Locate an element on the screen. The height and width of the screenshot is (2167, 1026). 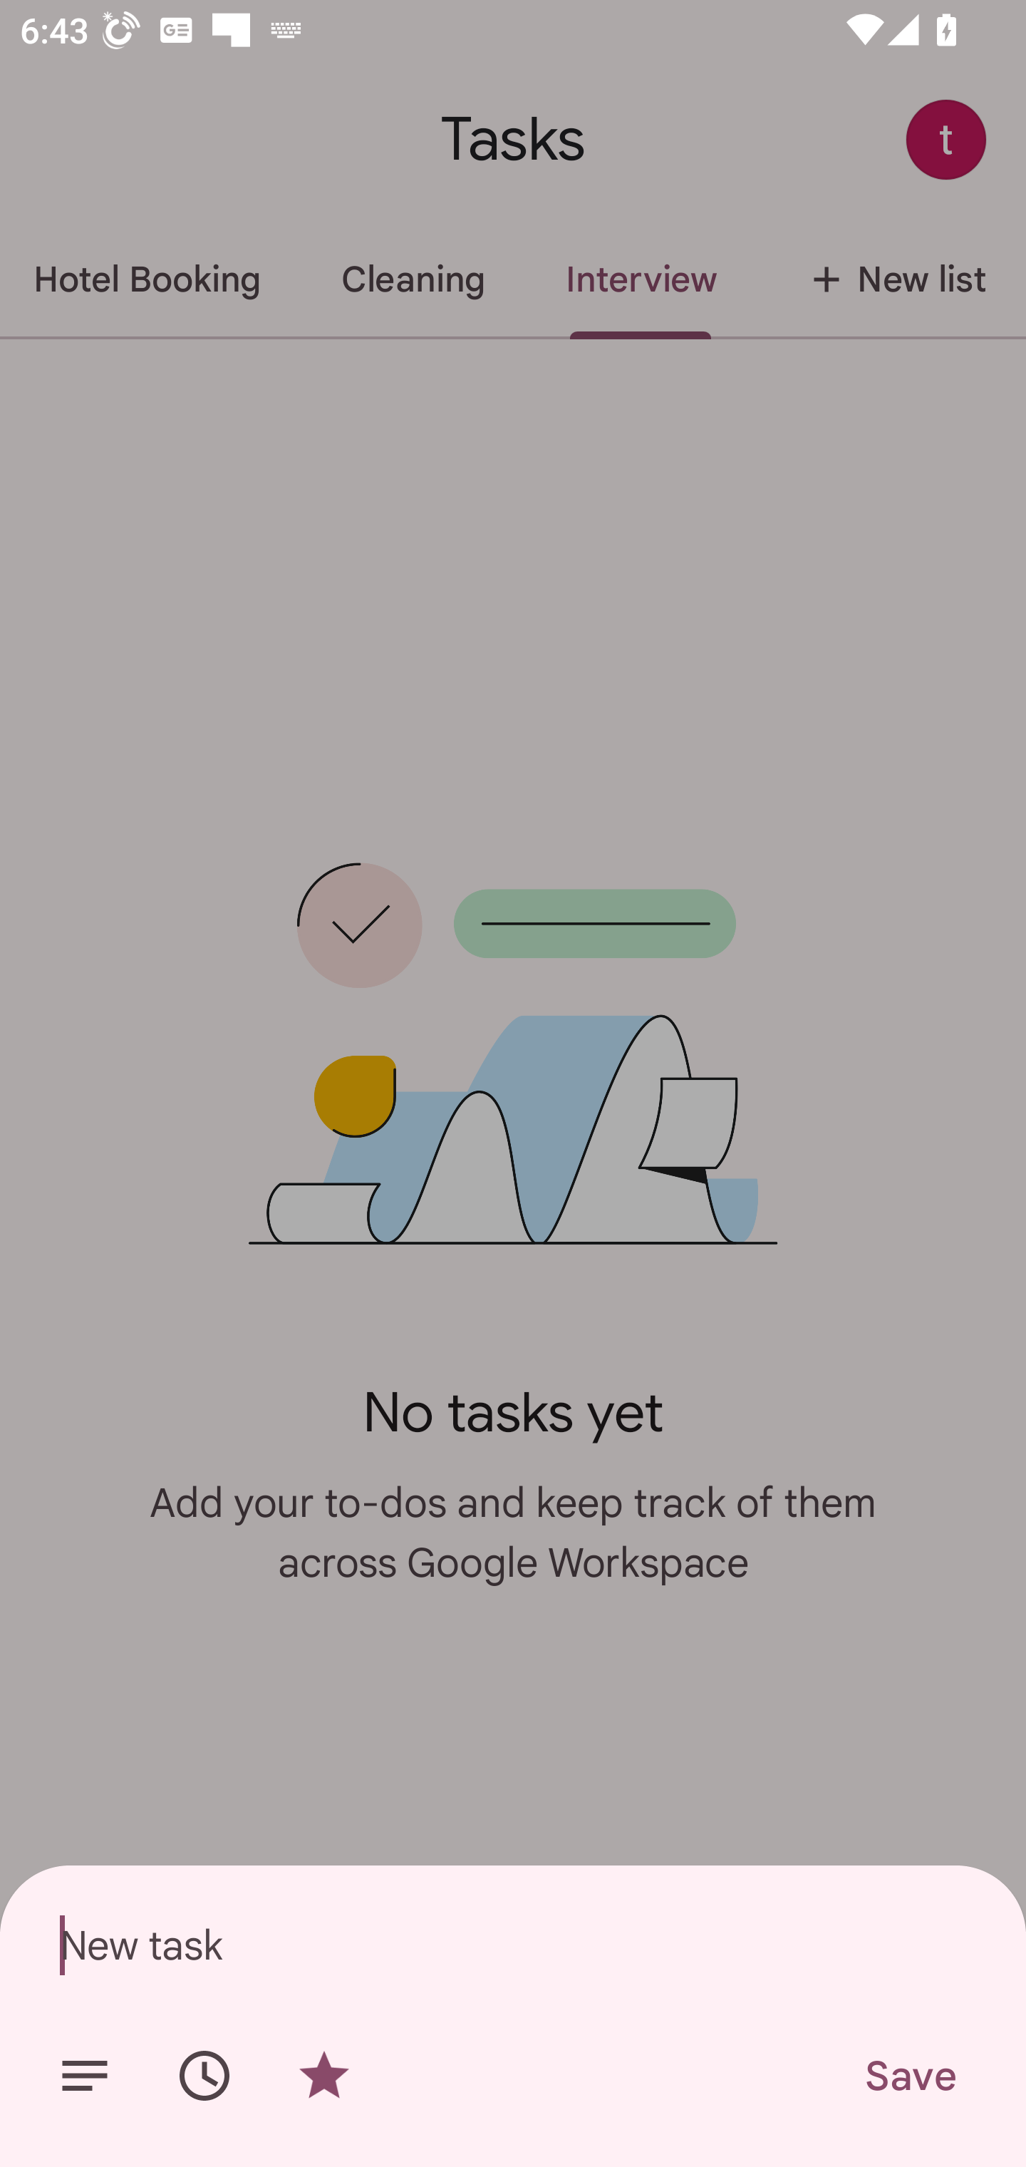
Remove star is located at coordinates (323, 2076).